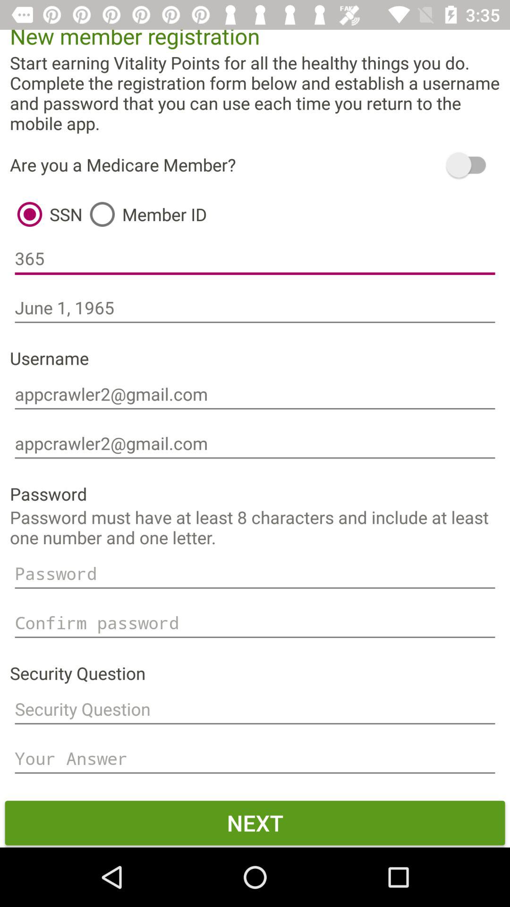  What do you see at coordinates (255, 573) in the screenshot?
I see `password text box` at bounding box center [255, 573].